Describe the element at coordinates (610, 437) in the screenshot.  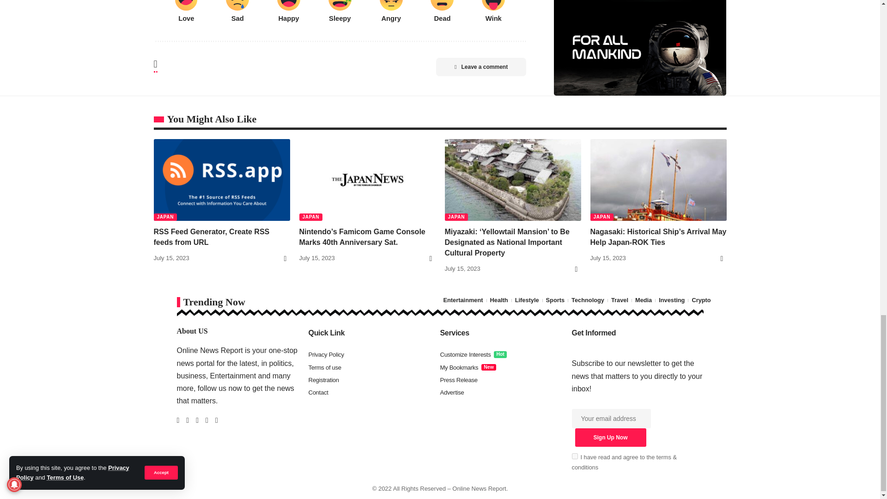
I see `Sign Up Now` at that location.